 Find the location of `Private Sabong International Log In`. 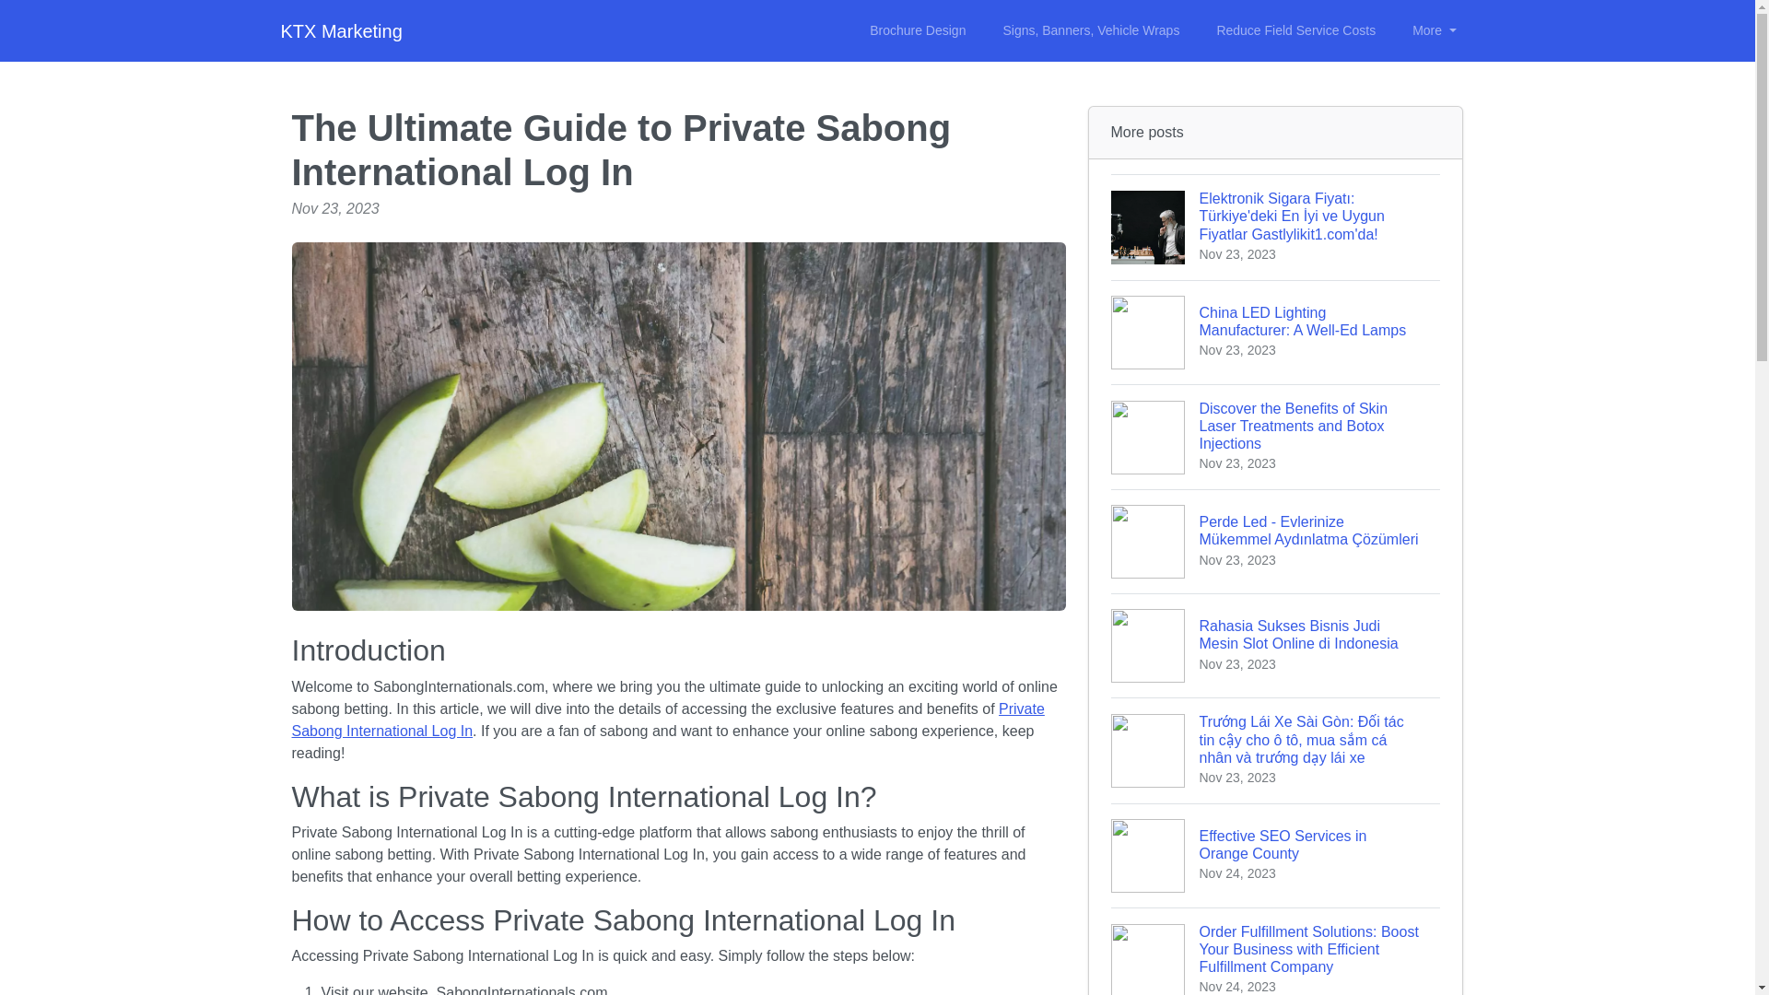

Private Sabong International Log In is located at coordinates (667, 720).